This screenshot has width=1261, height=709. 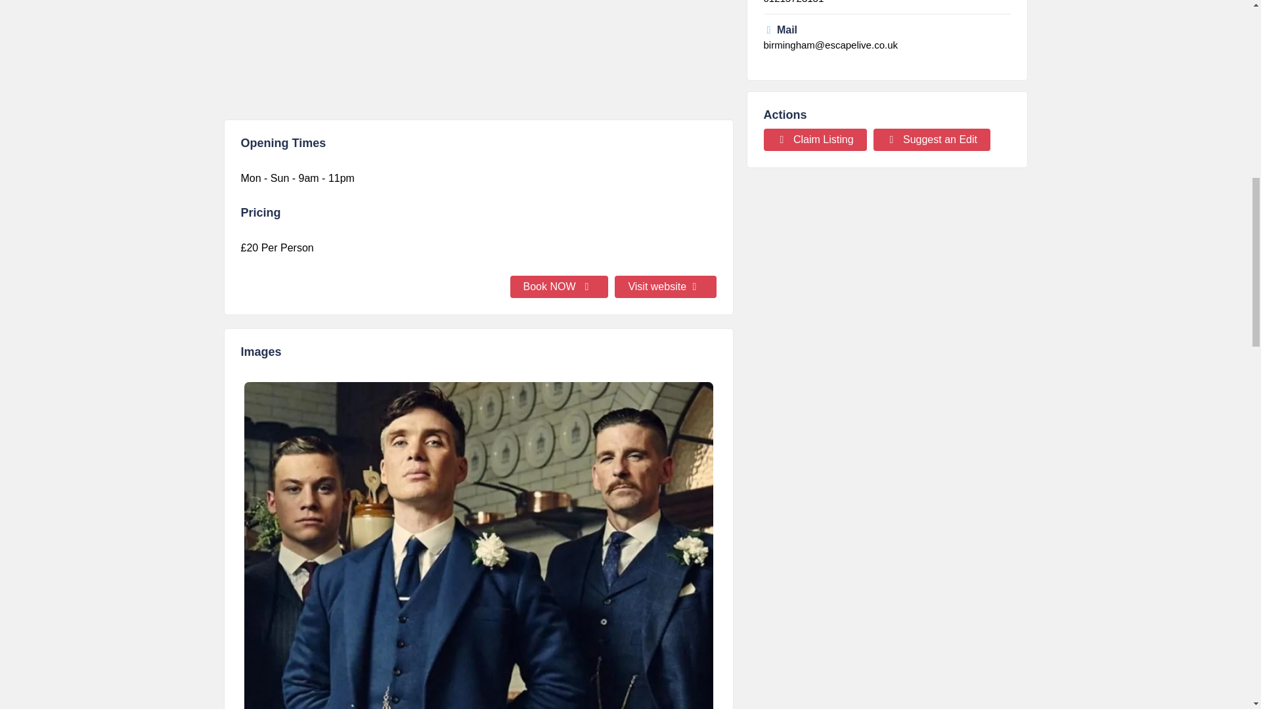 What do you see at coordinates (477, 53) in the screenshot?
I see `Advertisement` at bounding box center [477, 53].